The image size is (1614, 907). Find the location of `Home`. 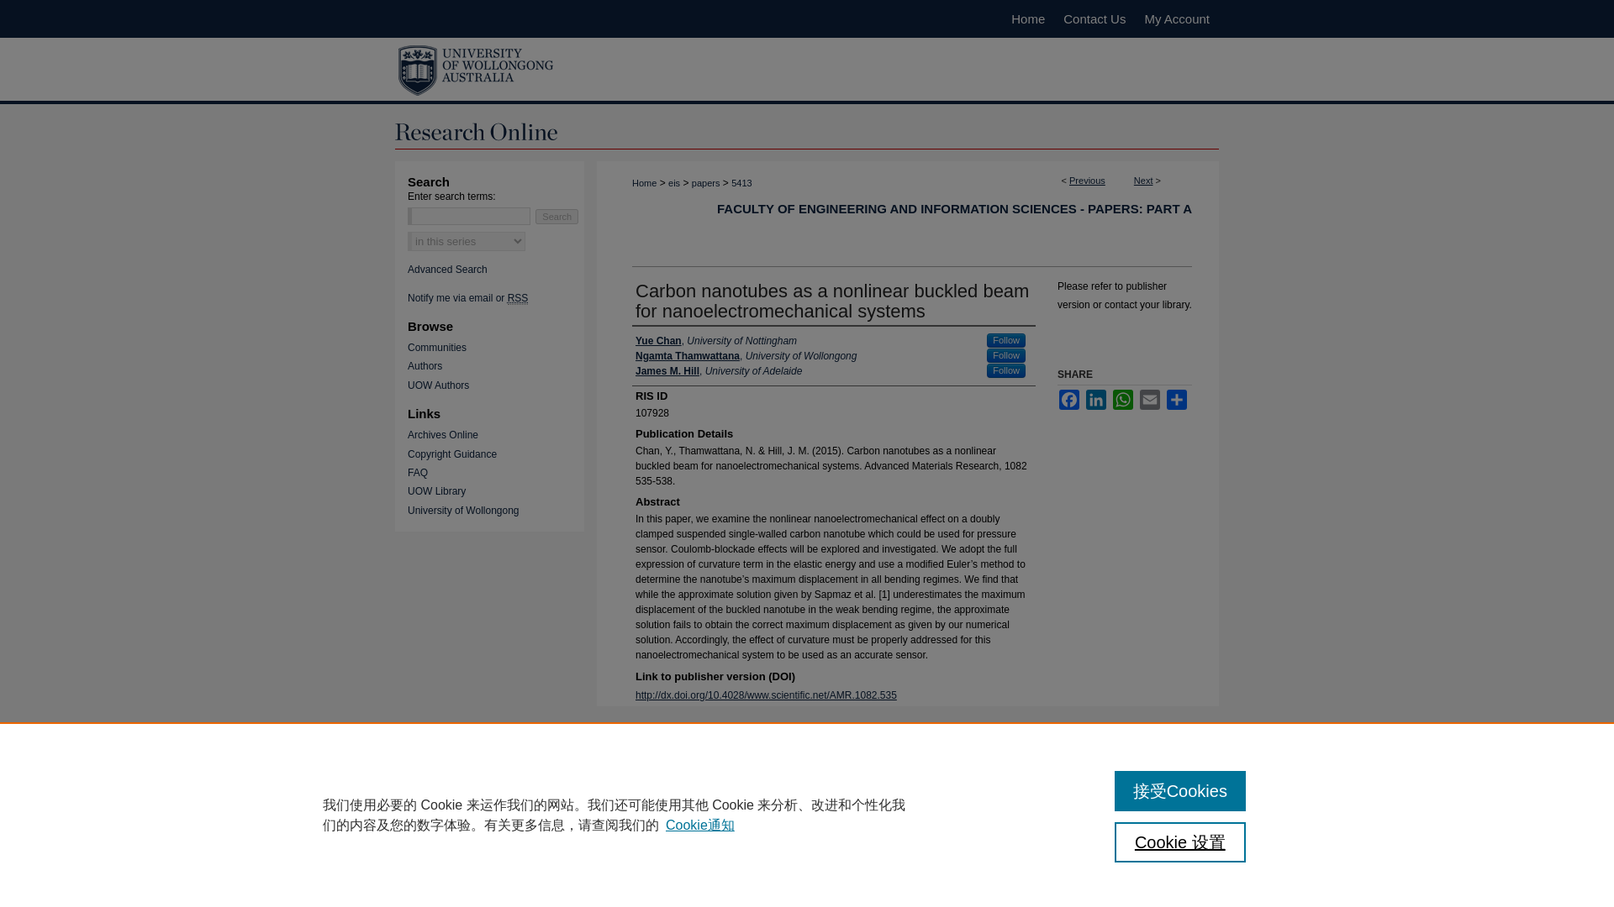

Home is located at coordinates (644, 182).